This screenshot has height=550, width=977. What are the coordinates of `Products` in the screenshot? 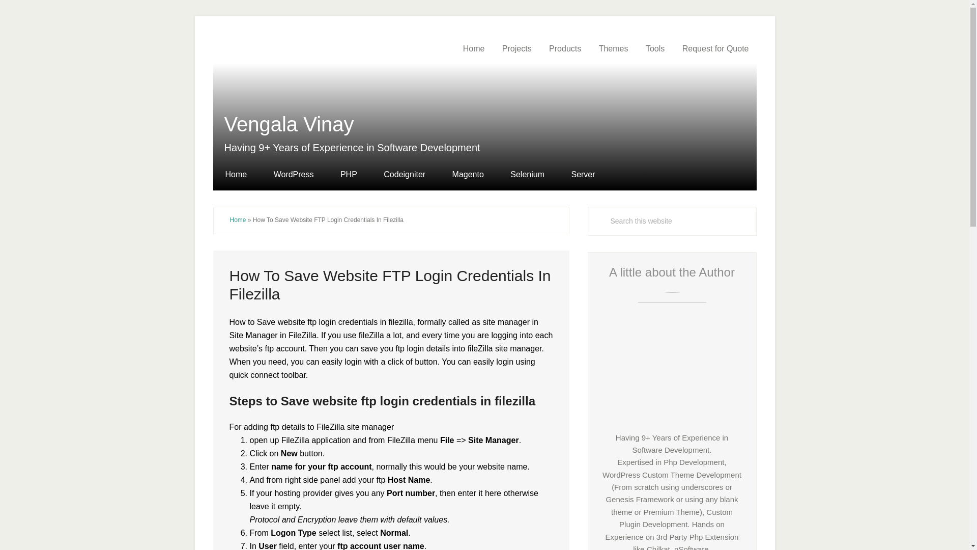 It's located at (565, 49).